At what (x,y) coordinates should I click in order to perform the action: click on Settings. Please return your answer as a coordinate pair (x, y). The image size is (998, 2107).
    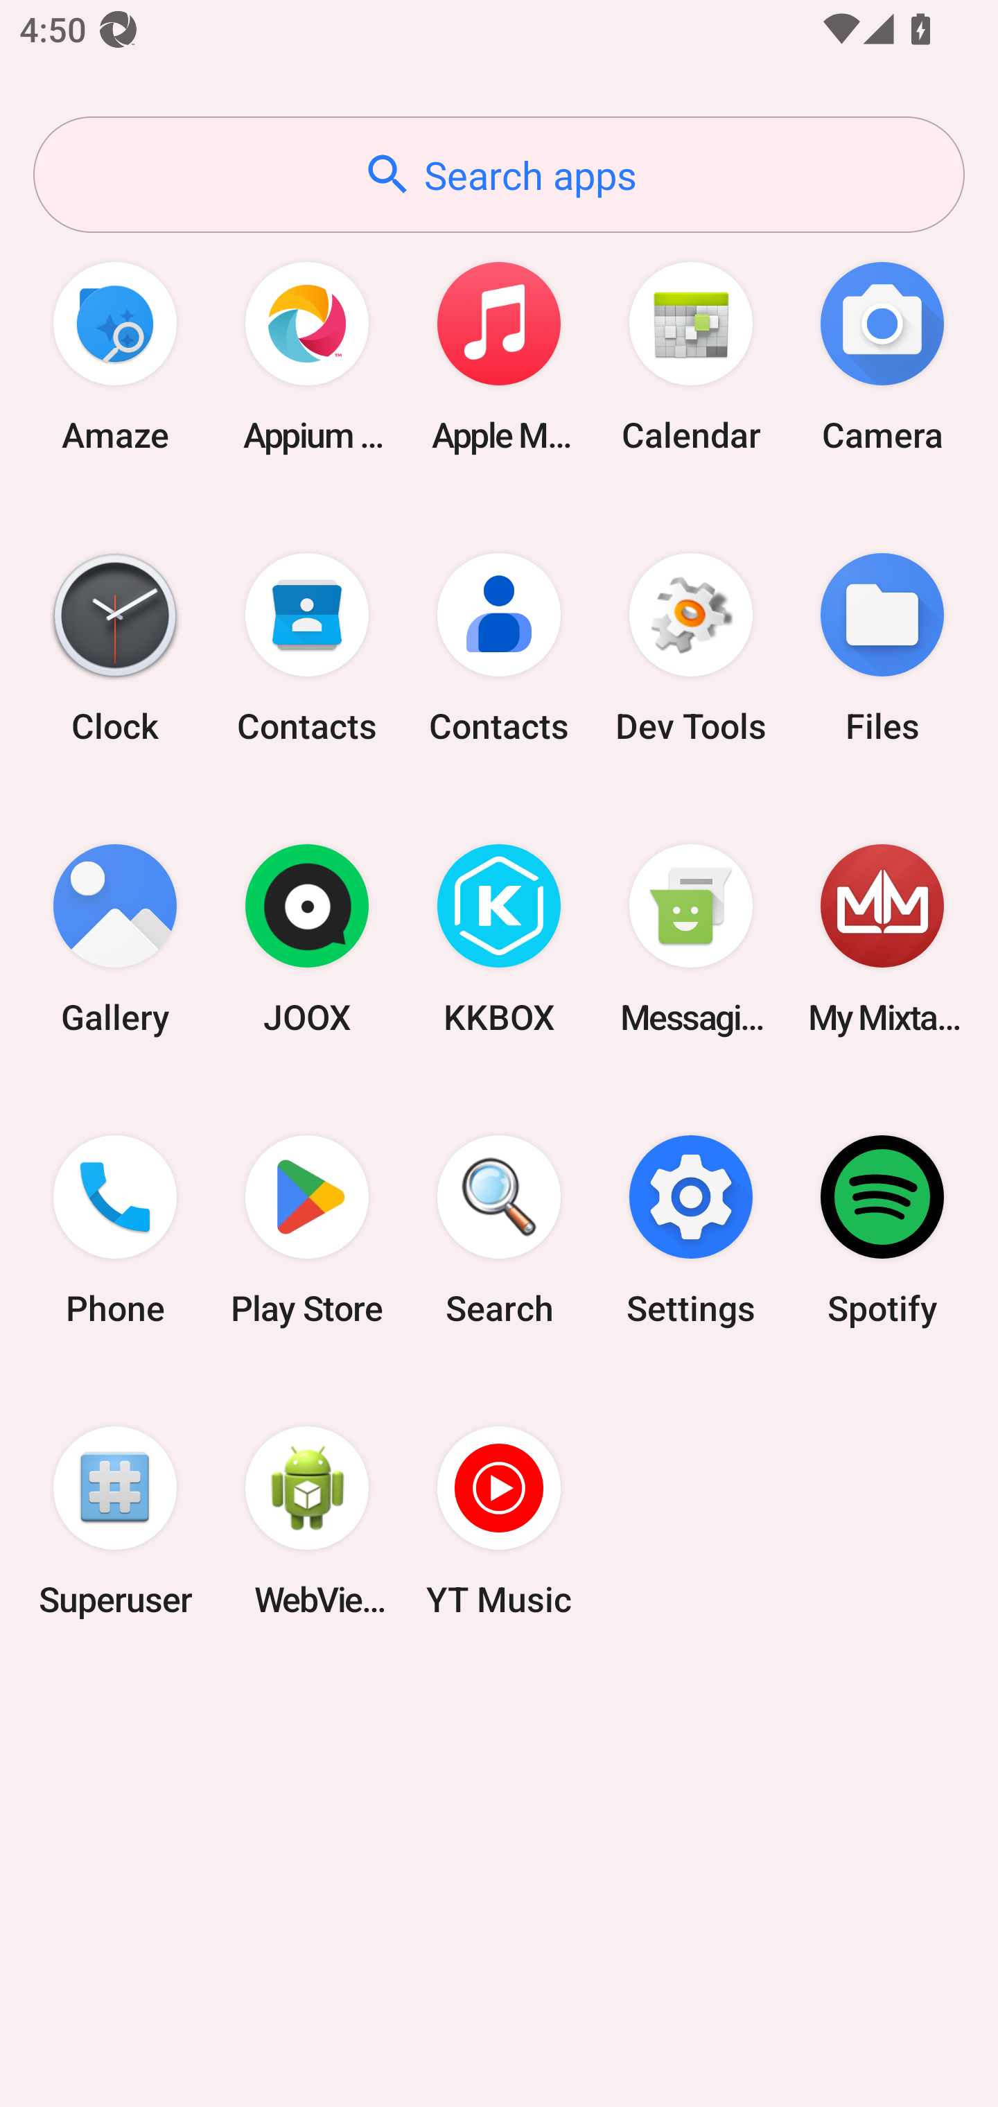
    Looking at the image, I should click on (690, 1230).